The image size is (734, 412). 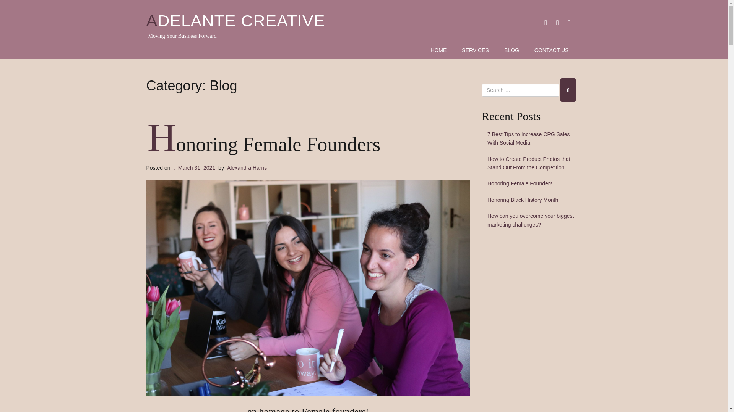 What do you see at coordinates (235, 21) in the screenshot?
I see `ADELANTE CREATIVE` at bounding box center [235, 21].